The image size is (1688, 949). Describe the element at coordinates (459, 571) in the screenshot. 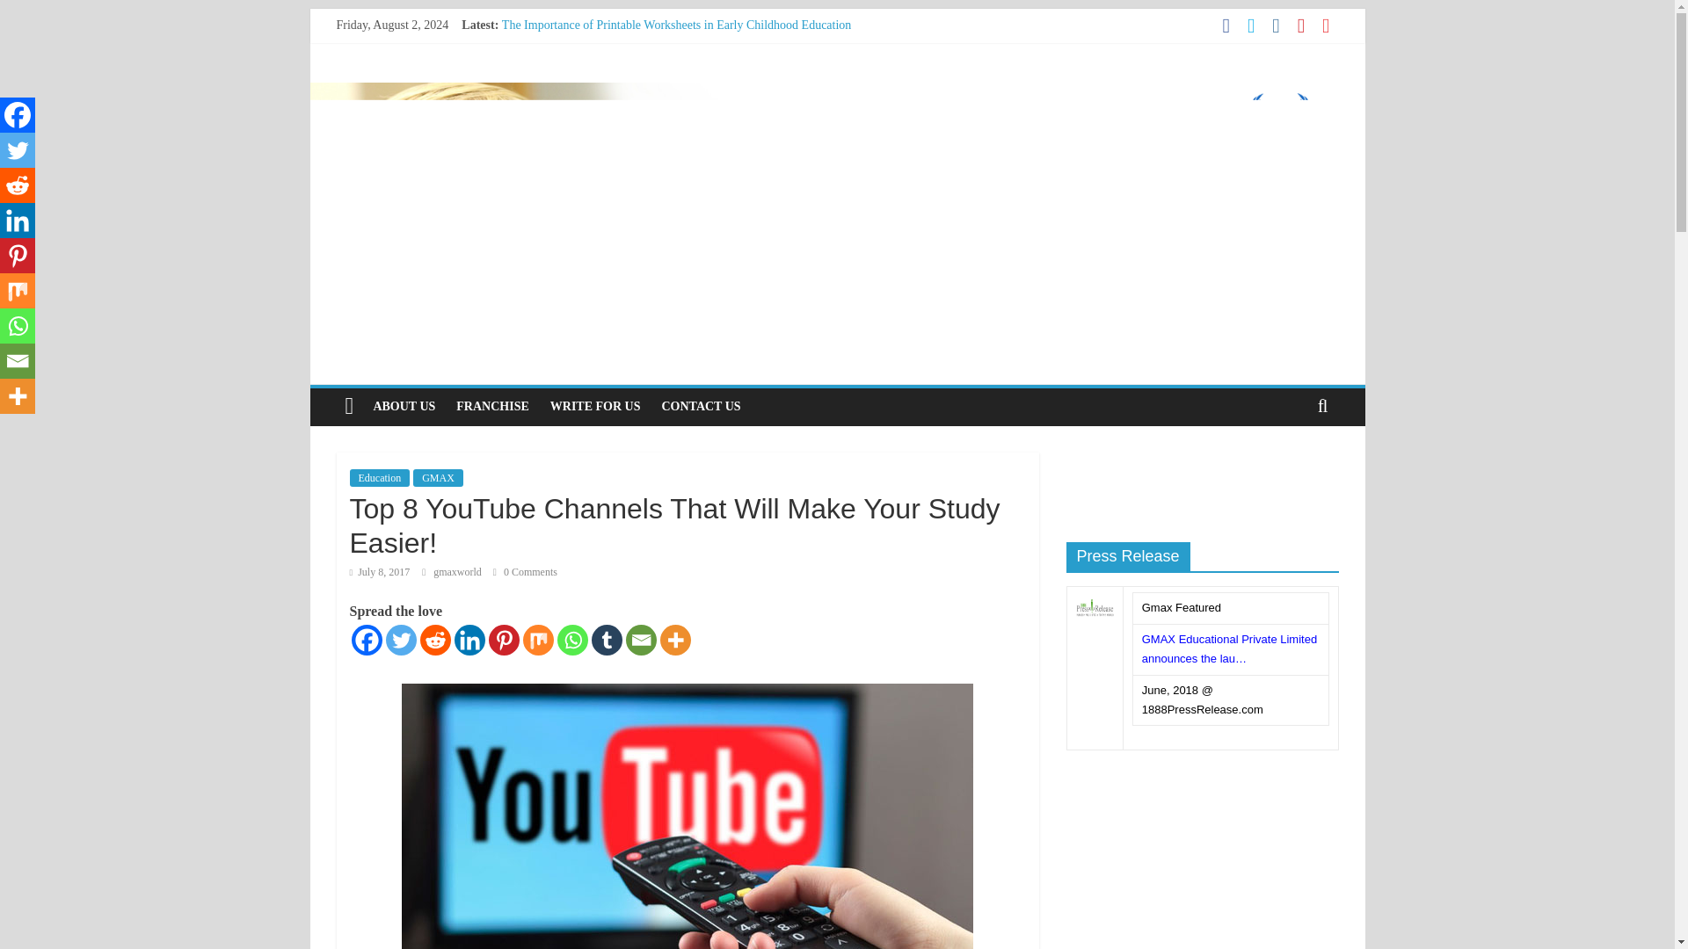

I see `gmaxworld` at that location.